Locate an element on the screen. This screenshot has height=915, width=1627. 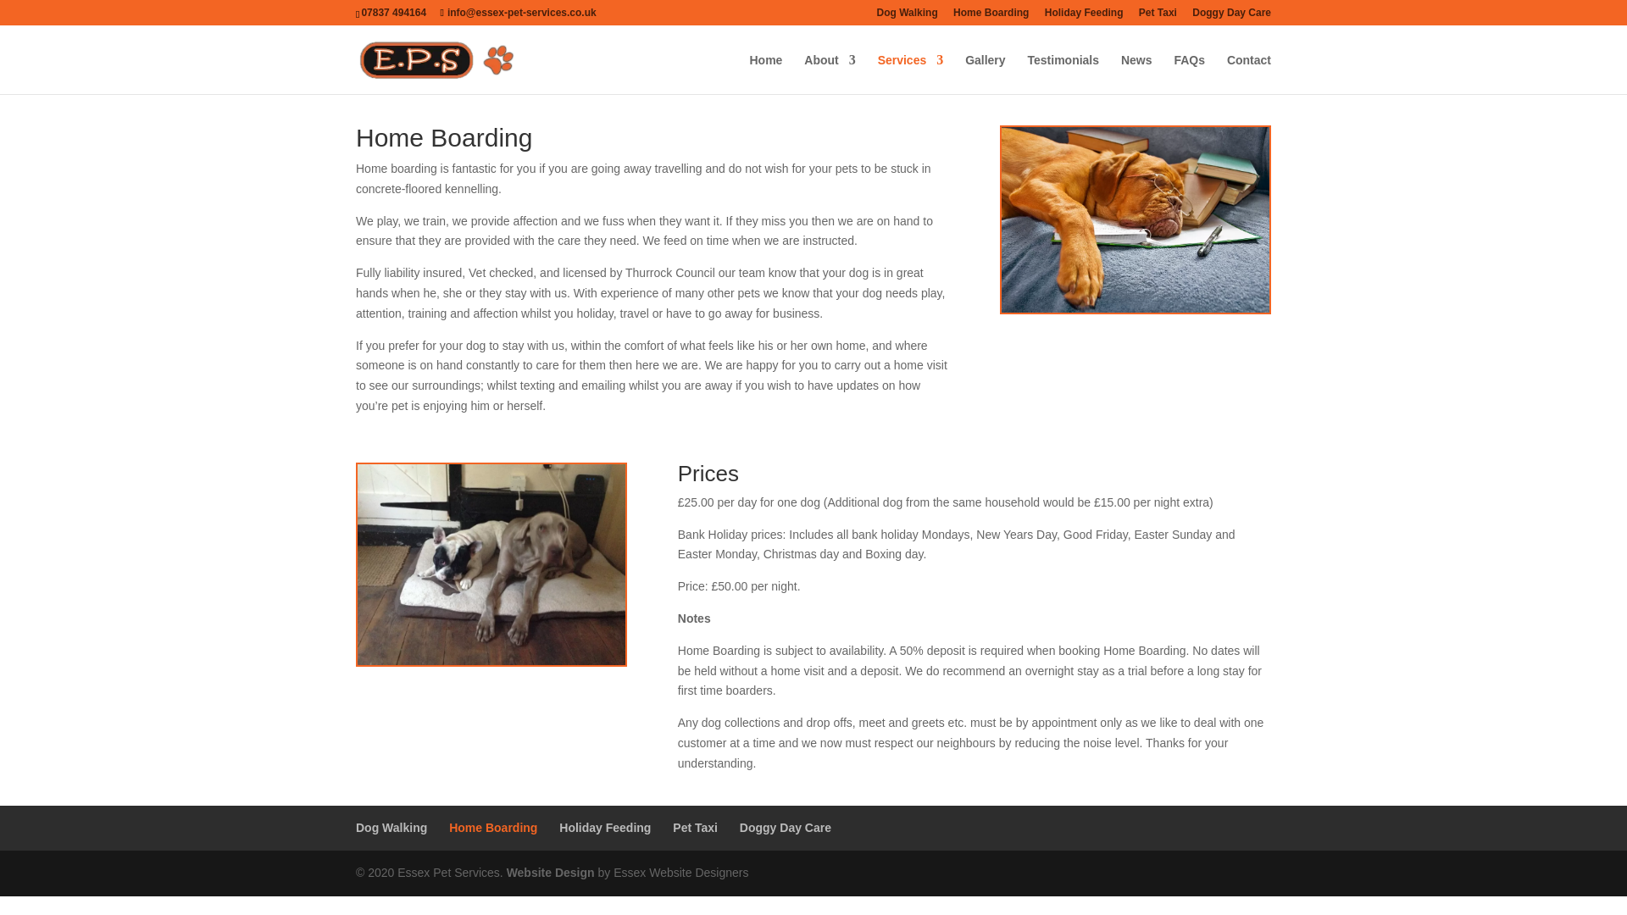
Doggy Day Care is located at coordinates (1231, 16).